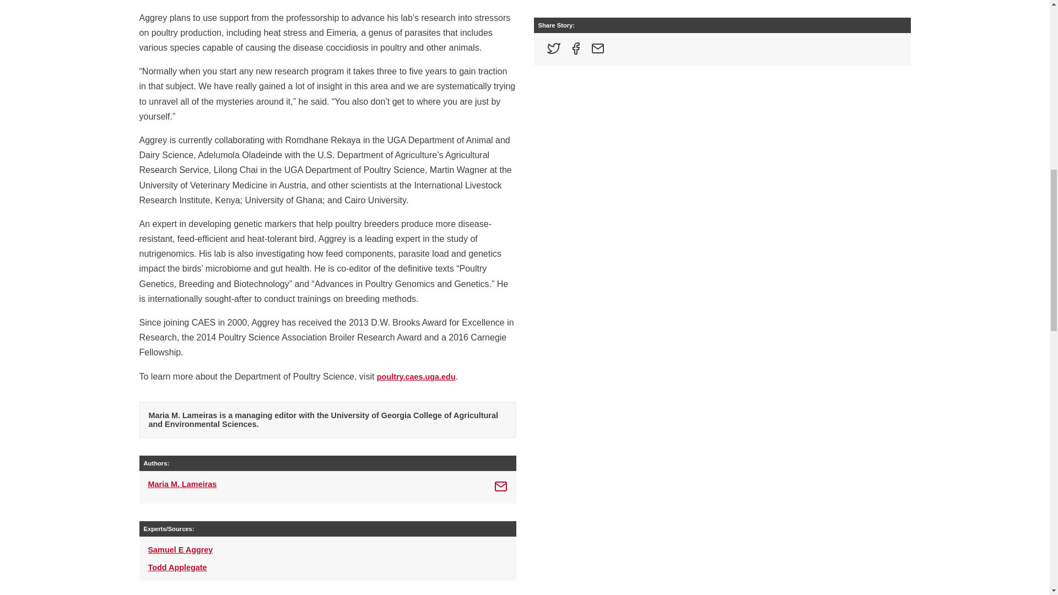  I want to click on poultry.caes.uga.edu, so click(416, 377).